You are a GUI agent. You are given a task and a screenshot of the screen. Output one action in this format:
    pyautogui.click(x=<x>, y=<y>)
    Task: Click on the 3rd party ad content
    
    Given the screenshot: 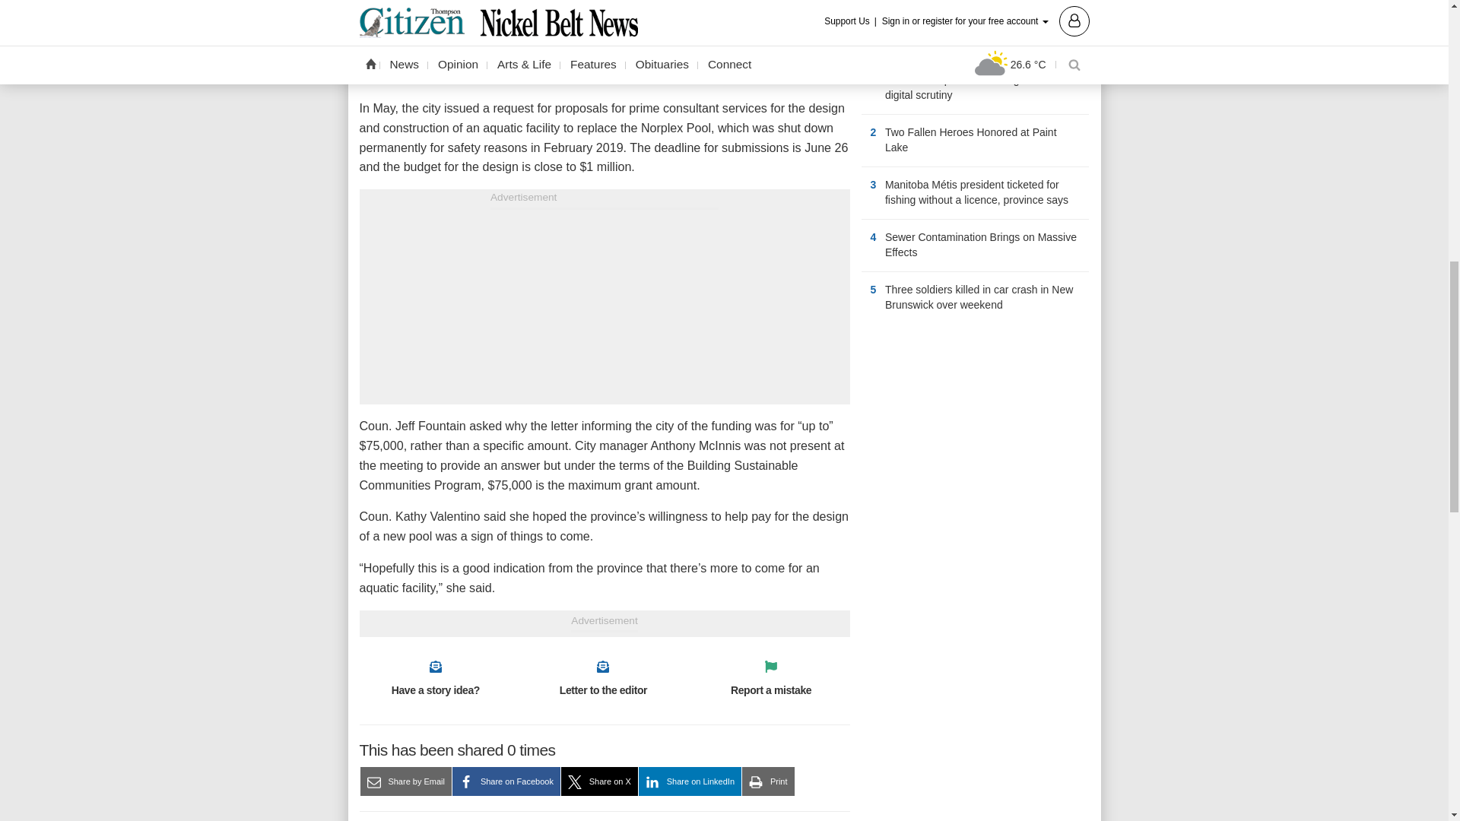 What is the action you would take?
    pyautogui.click(x=604, y=304)
    